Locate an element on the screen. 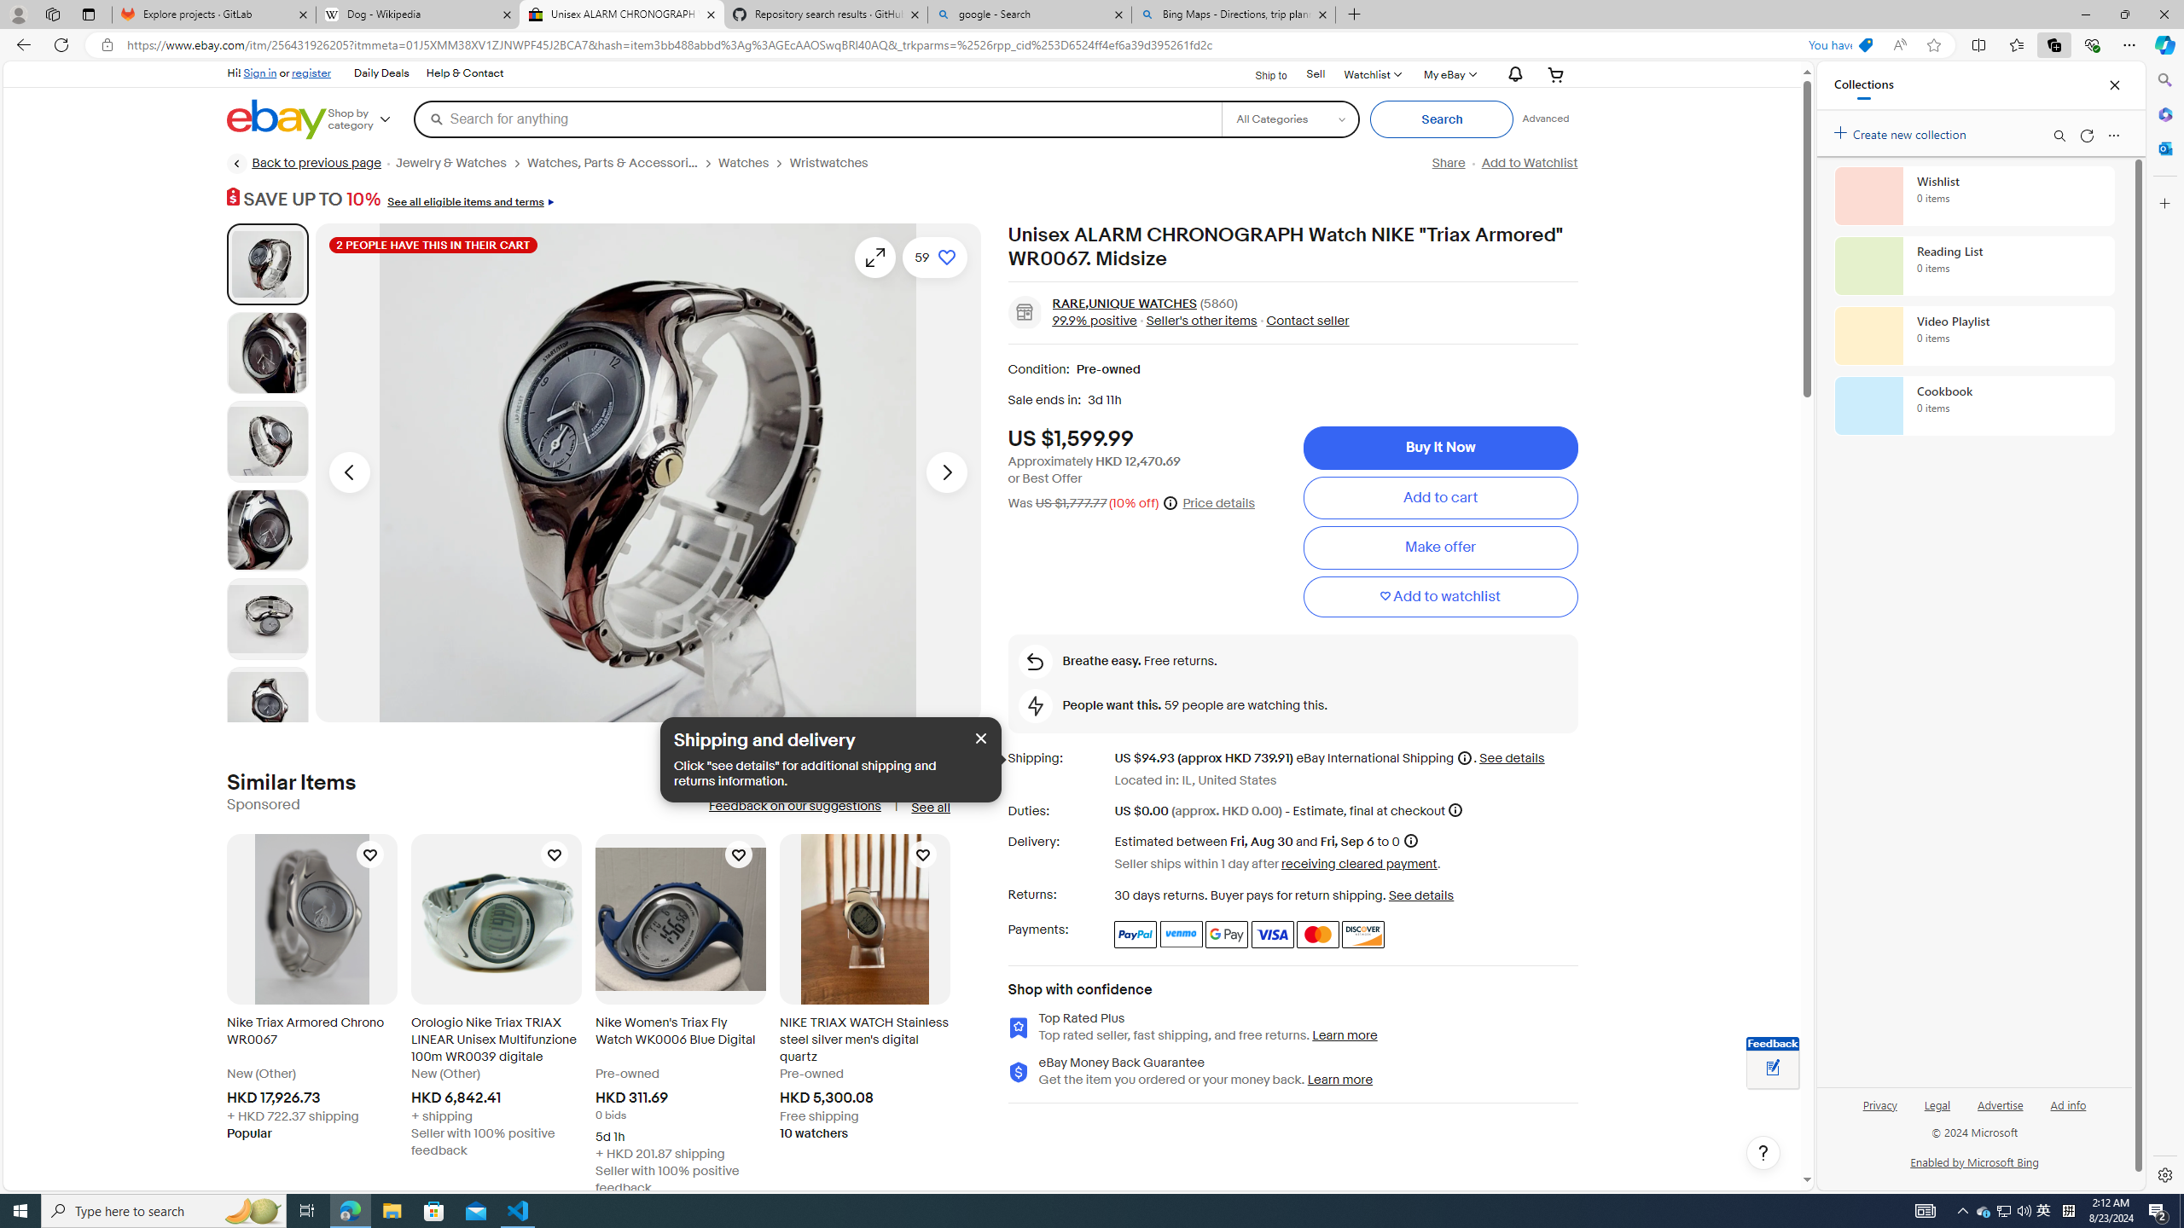 This screenshot has height=1228, width=2184. Previous image - Item images thumbnails is located at coordinates (350, 472).